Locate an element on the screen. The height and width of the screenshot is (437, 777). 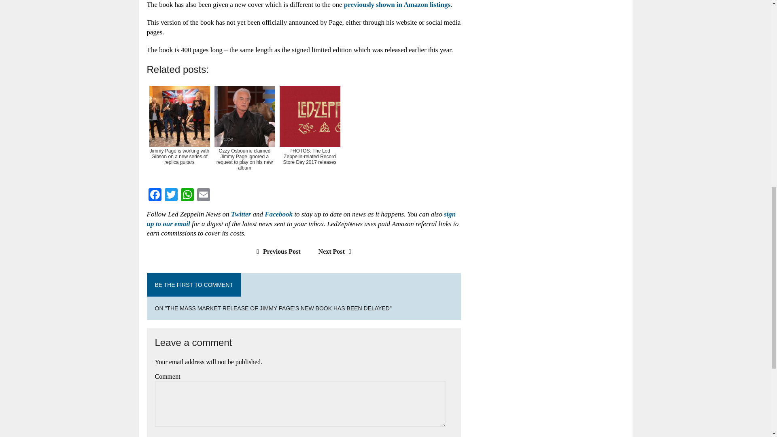
Facebook is located at coordinates (155, 196).